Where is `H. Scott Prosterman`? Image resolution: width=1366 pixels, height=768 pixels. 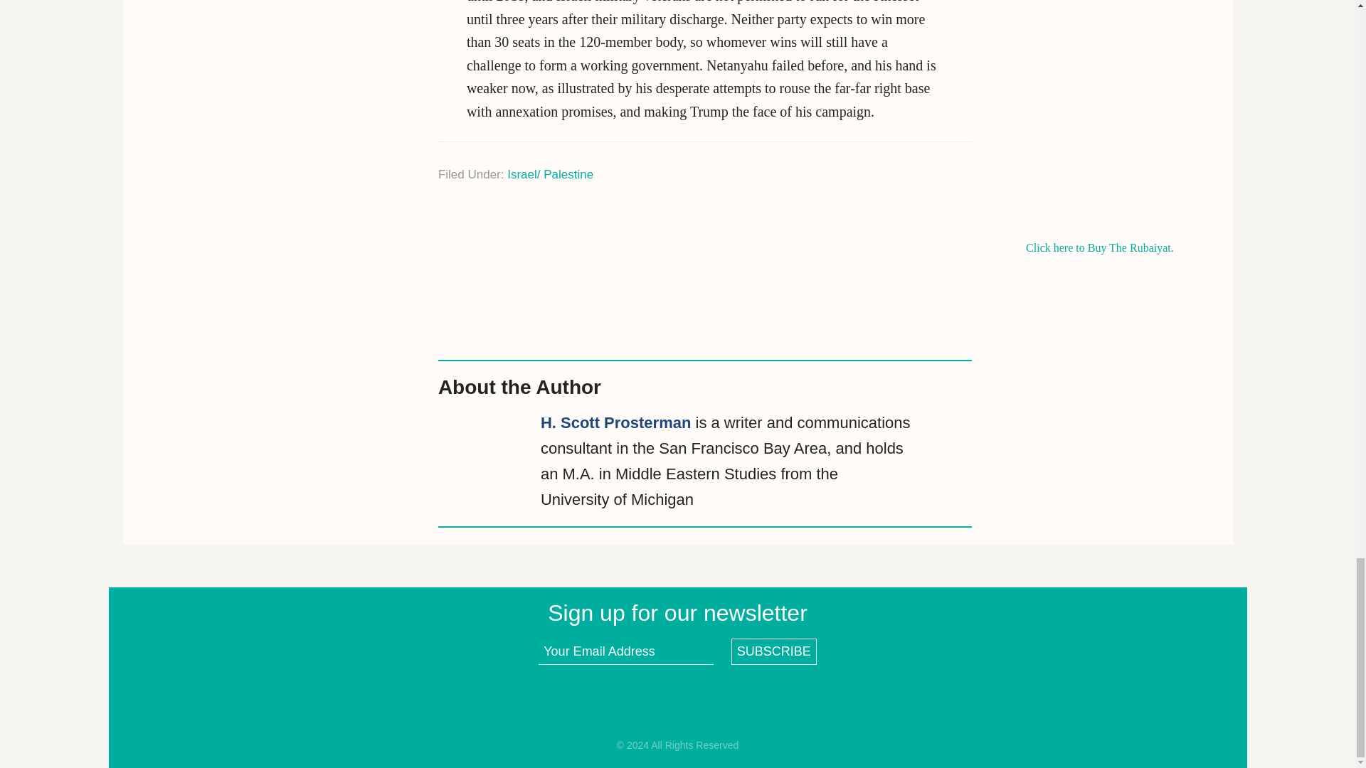 H. Scott Prosterman is located at coordinates (616, 422).